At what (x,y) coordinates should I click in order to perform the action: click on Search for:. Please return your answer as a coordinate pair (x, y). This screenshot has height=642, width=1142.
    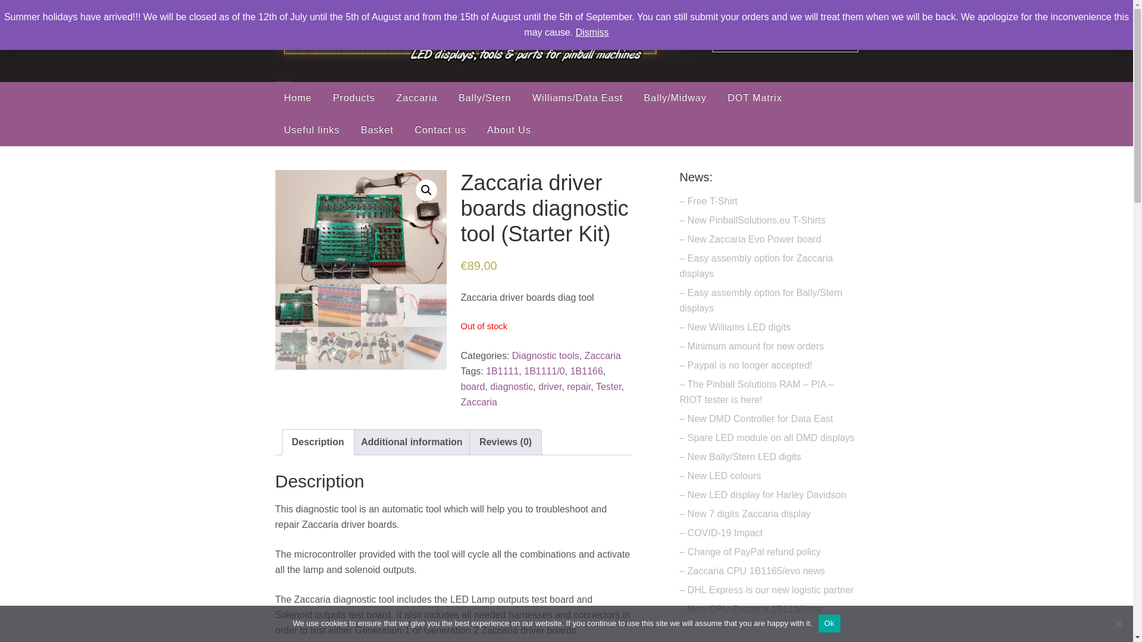
    Looking at the image, I should click on (785, 40).